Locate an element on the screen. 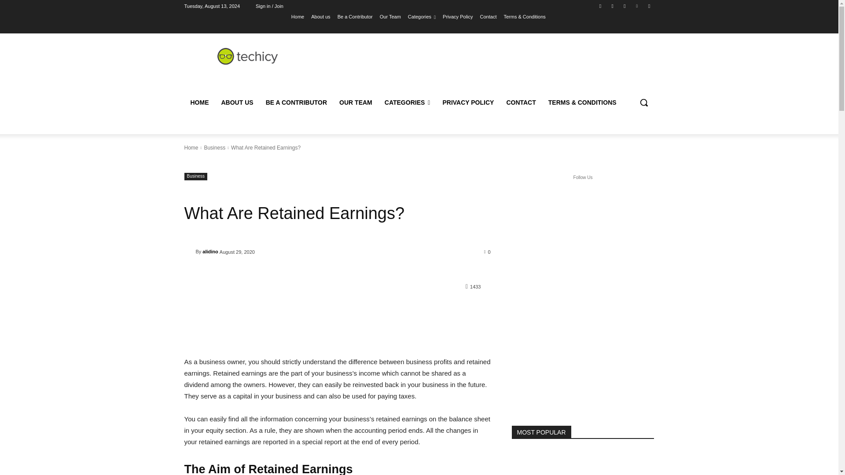 The width and height of the screenshot is (845, 475). Vimeo is located at coordinates (637, 6).